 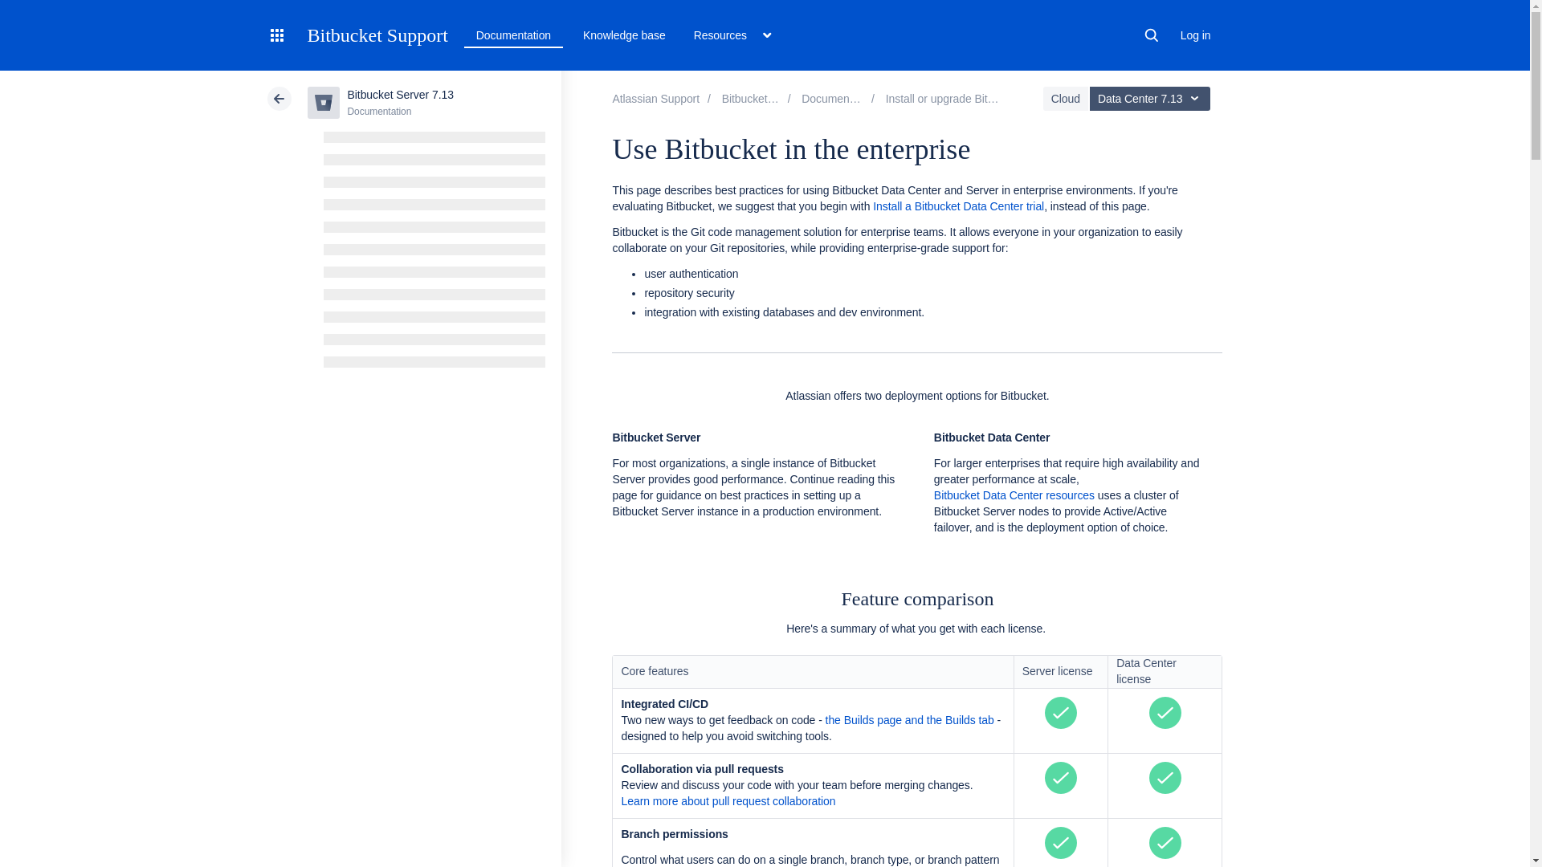 What do you see at coordinates (953, 98) in the screenshot?
I see `Install or upgrade Bitbucket` at bounding box center [953, 98].